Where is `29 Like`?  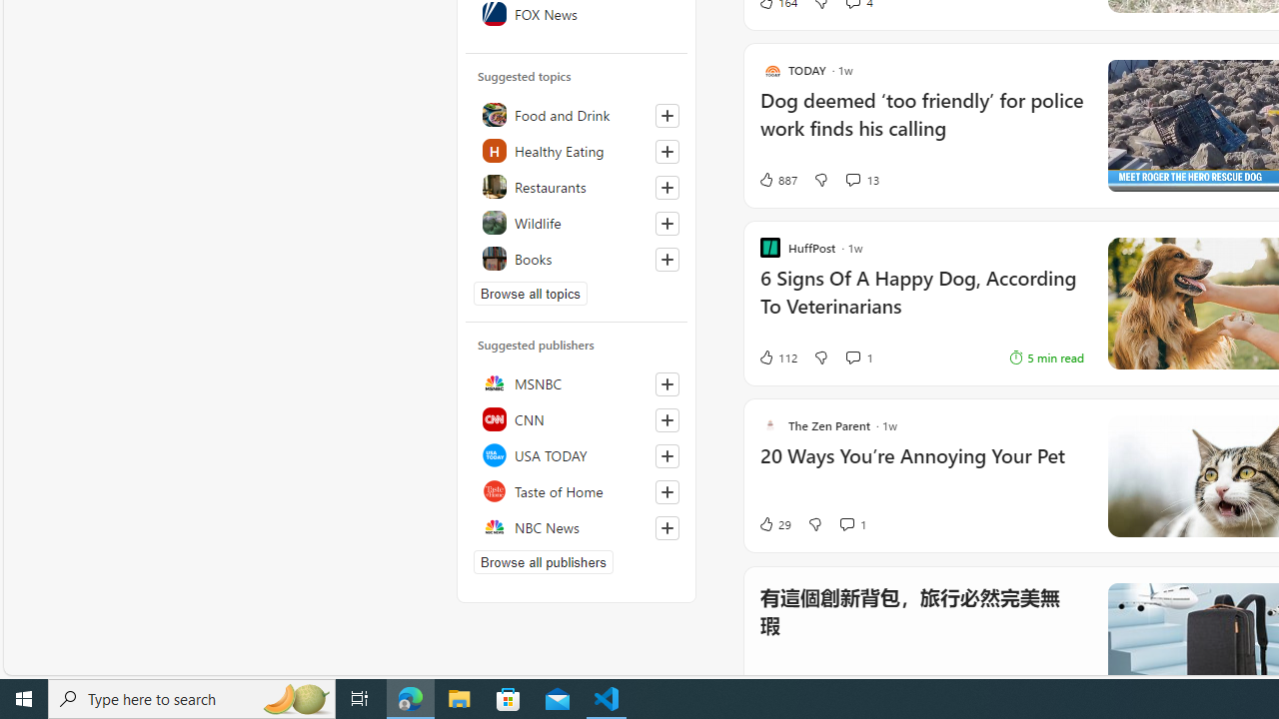 29 Like is located at coordinates (774, 523).